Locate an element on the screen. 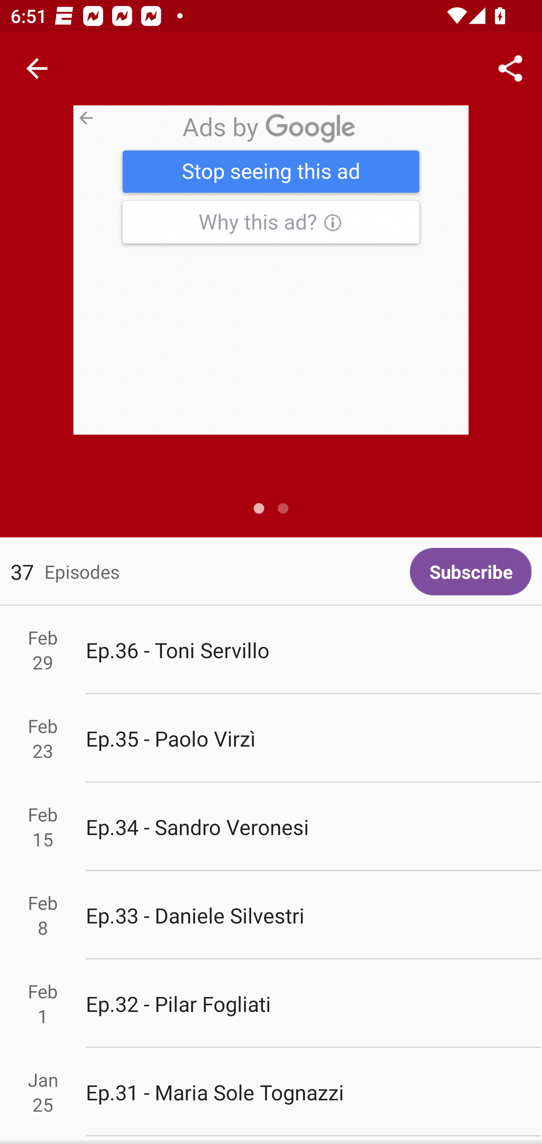 The height and width of the screenshot is (1144, 542). Feb 8 Ep.33 - Daniele Silvestri is located at coordinates (271, 916).